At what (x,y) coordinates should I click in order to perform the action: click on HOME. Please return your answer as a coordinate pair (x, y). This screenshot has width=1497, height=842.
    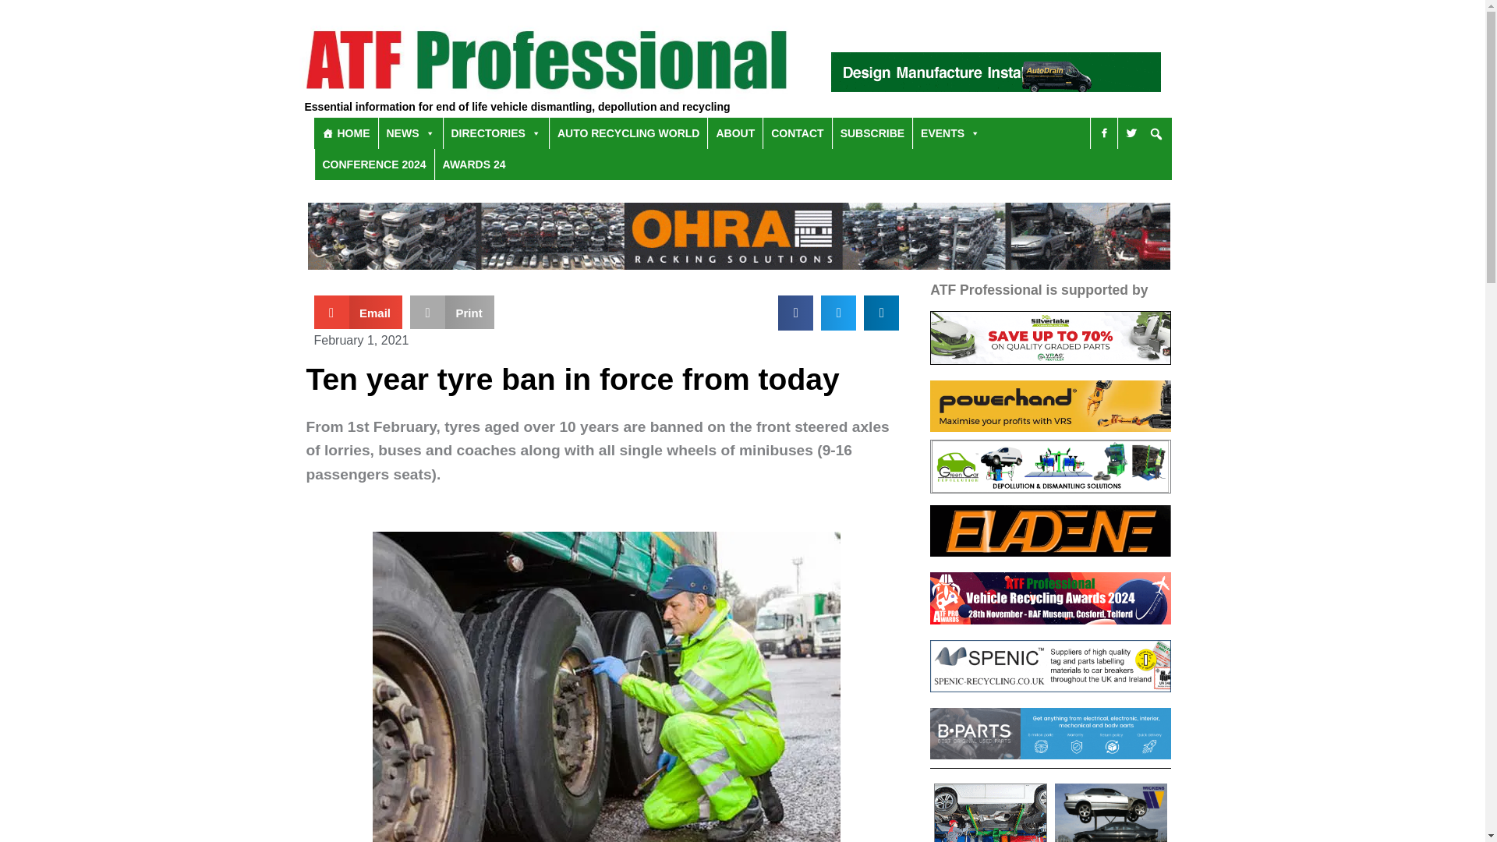
    Looking at the image, I should click on (345, 133).